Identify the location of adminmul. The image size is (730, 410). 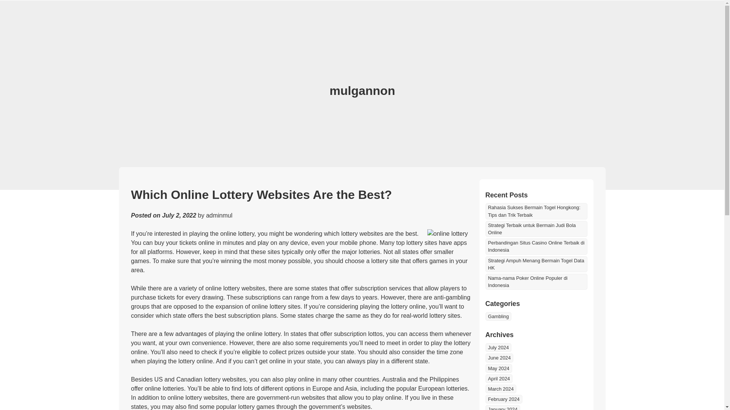
(219, 215).